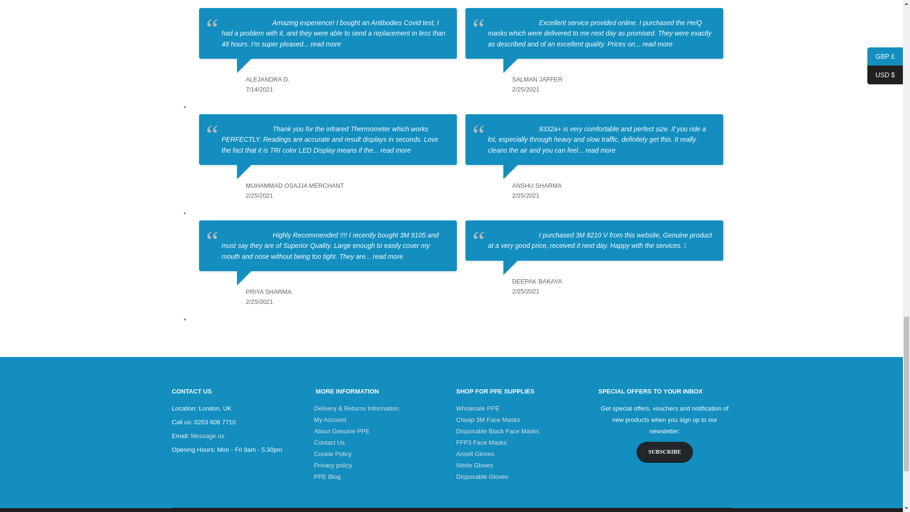 Image resolution: width=910 pixels, height=512 pixels. Describe the element at coordinates (481, 442) in the screenshot. I see `FFP3 Face Masks` at that location.